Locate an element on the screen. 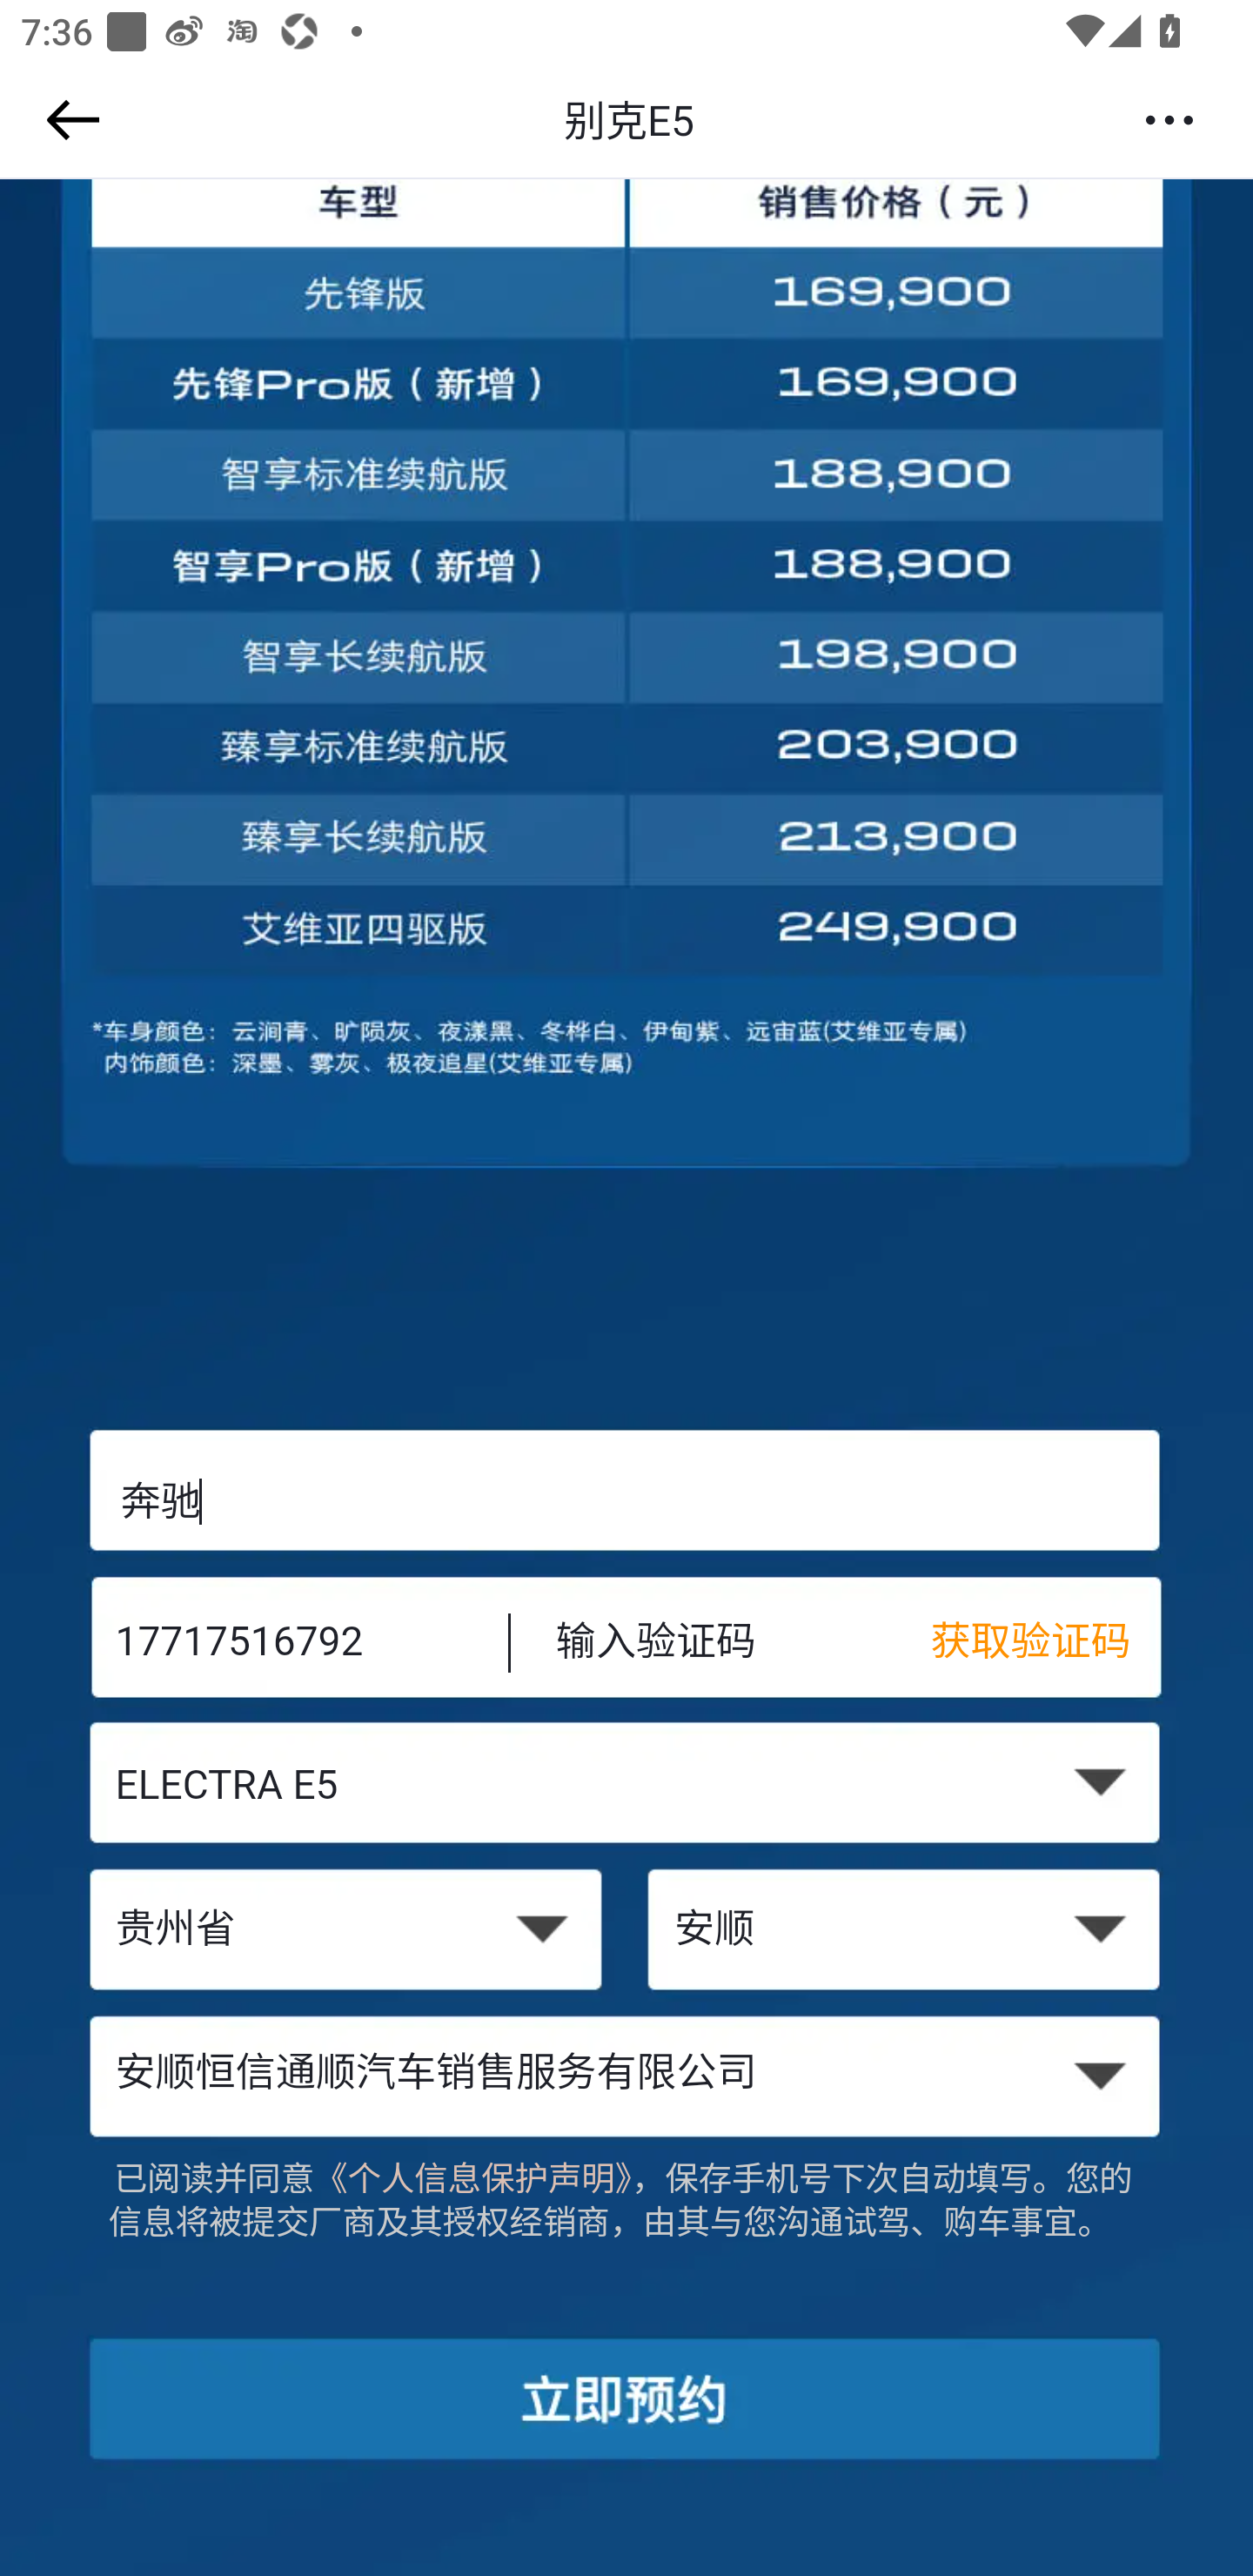 The width and height of the screenshot is (1253, 2576). 安顺恒信通顺汽车销售服务有限公司 is located at coordinates (626, 2075).